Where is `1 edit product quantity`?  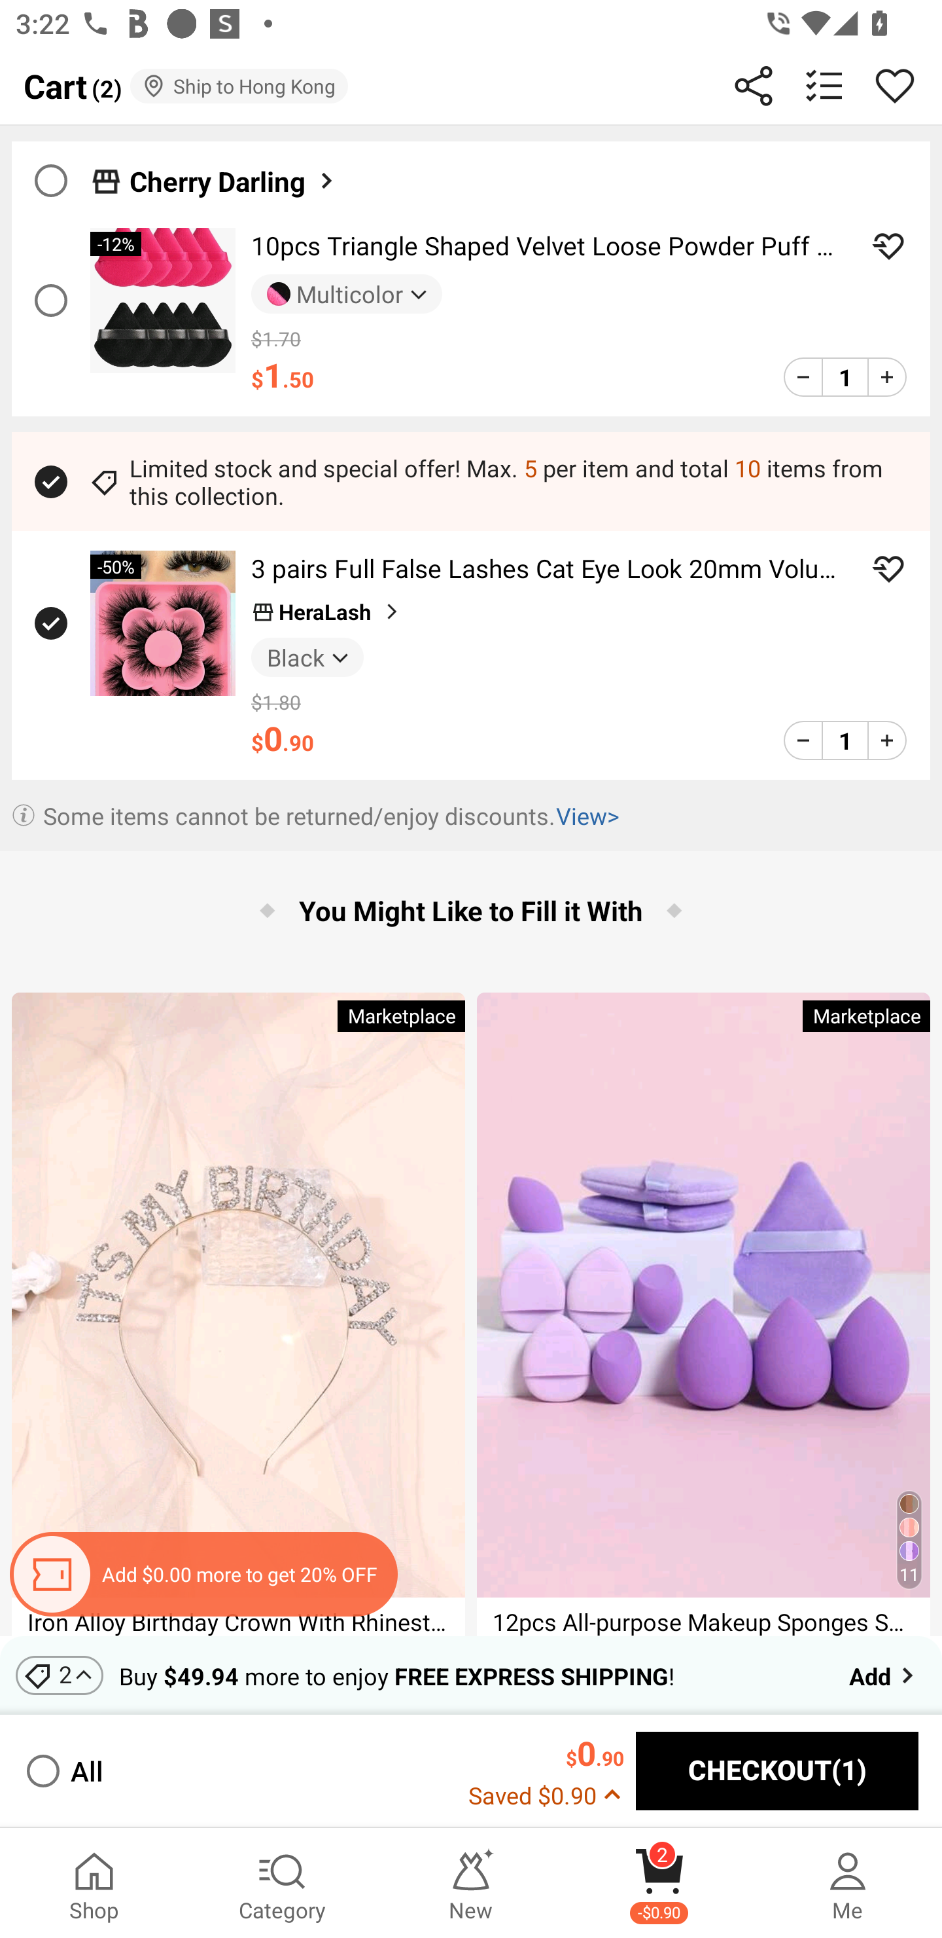
1 edit product quantity is located at coordinates (845, 376).